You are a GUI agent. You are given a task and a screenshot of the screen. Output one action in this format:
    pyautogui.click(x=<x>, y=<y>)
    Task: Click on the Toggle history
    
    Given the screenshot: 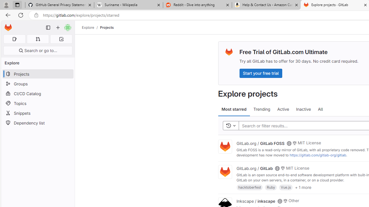 What is the action you would take?
    pyautogui.click(x=231, y=126)
    